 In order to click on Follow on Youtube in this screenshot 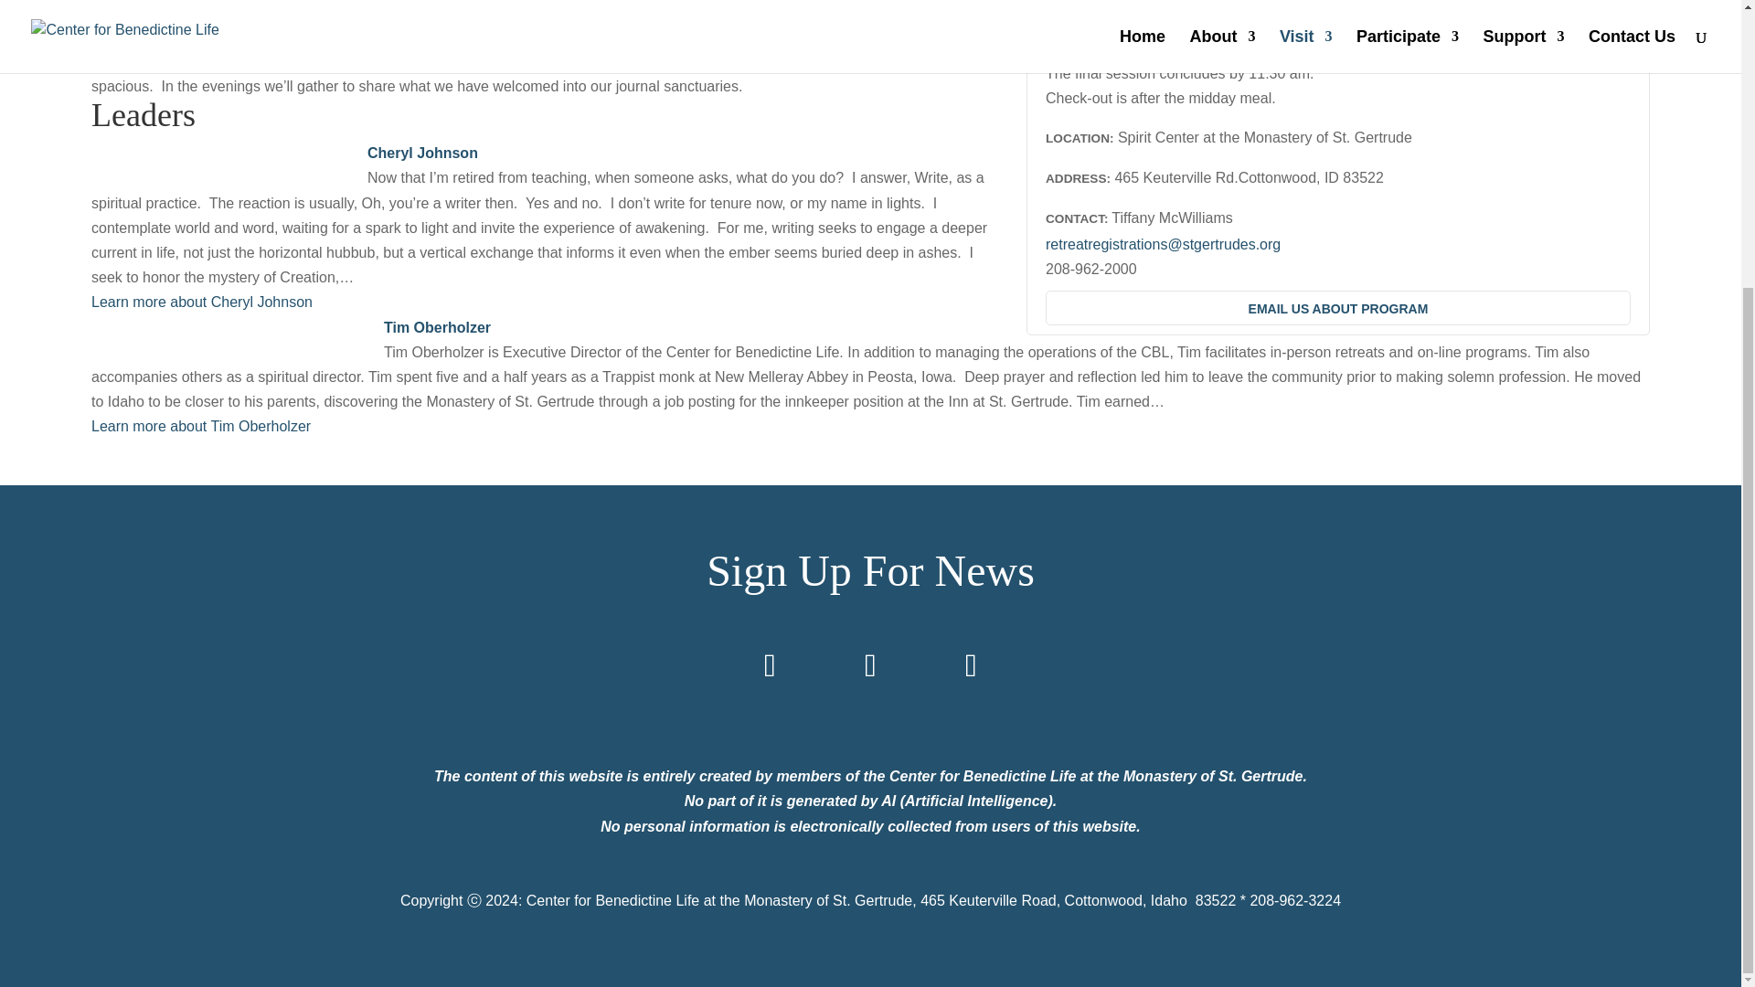, I will do `click(971, 665)`.